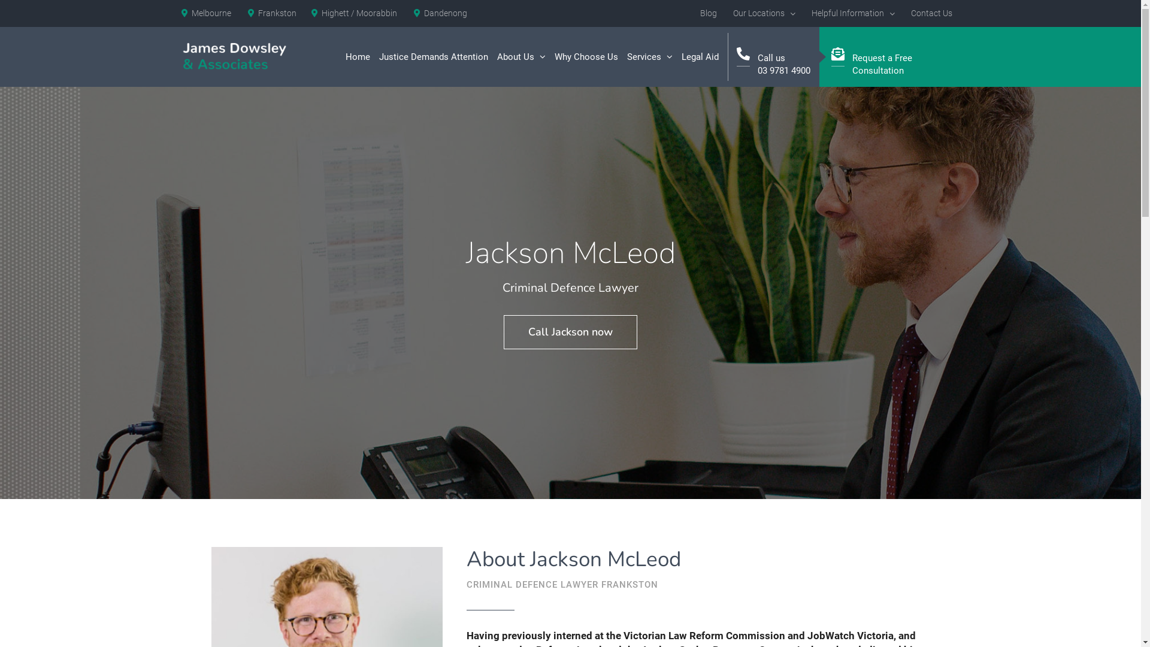 The height and width of the screenshot is (647, 1150). I want to click on About Us, so click(521, 57).